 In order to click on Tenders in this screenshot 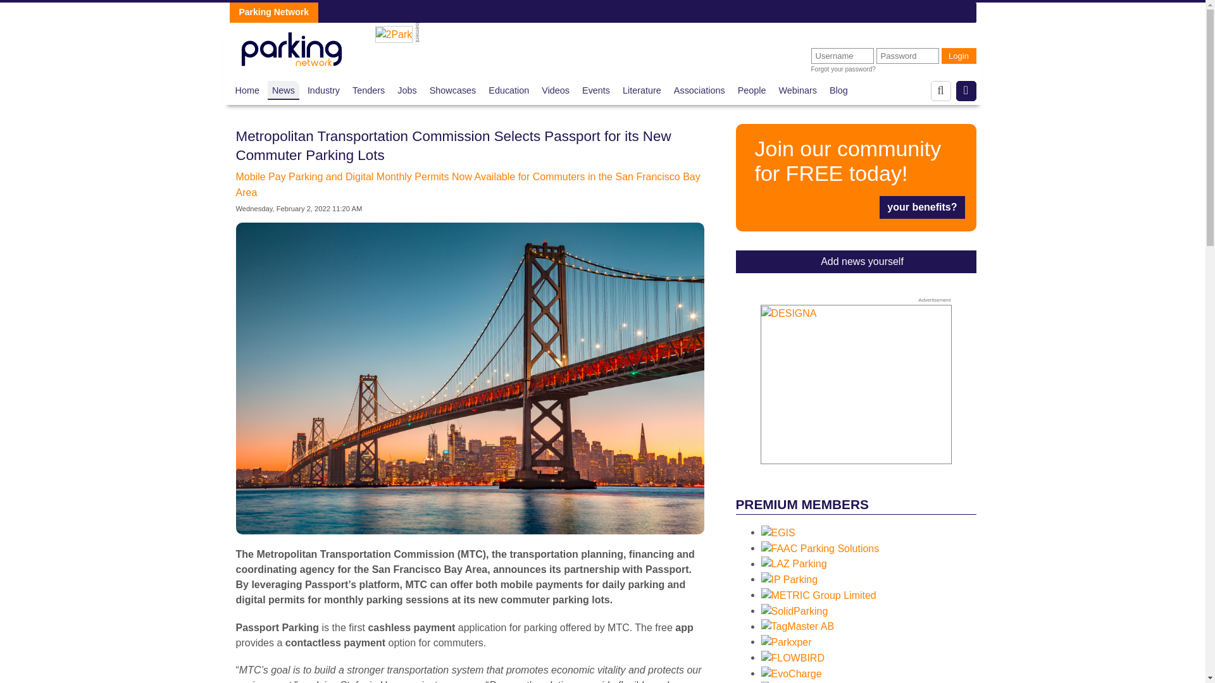, I will do `click(368, 90)`.